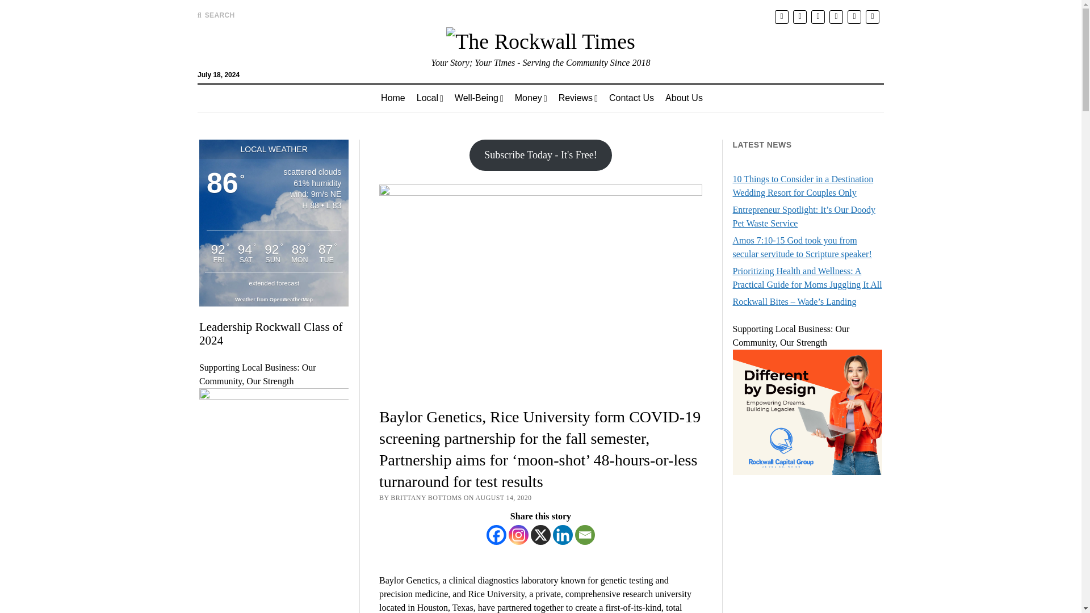 The width and height of the screenshot is (1090, 613). What do you see at coordinates (429, 98) in the screenshot?
I see `Local` at bounding box center [429, 98].